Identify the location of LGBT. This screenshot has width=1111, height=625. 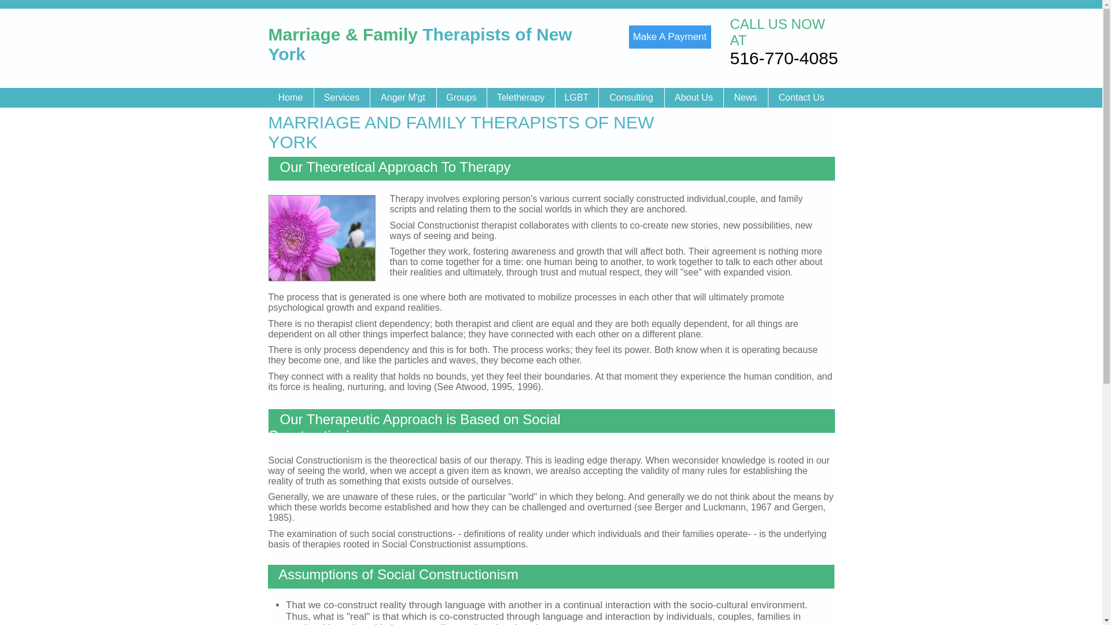
(576, 97).